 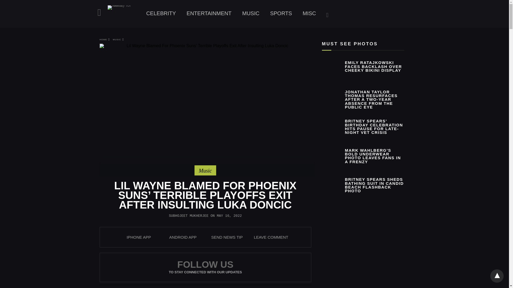 What do you see at coordinates (161, 13) in the screenshot?
I see `Celebrity News` at bounding box center [161, 13].